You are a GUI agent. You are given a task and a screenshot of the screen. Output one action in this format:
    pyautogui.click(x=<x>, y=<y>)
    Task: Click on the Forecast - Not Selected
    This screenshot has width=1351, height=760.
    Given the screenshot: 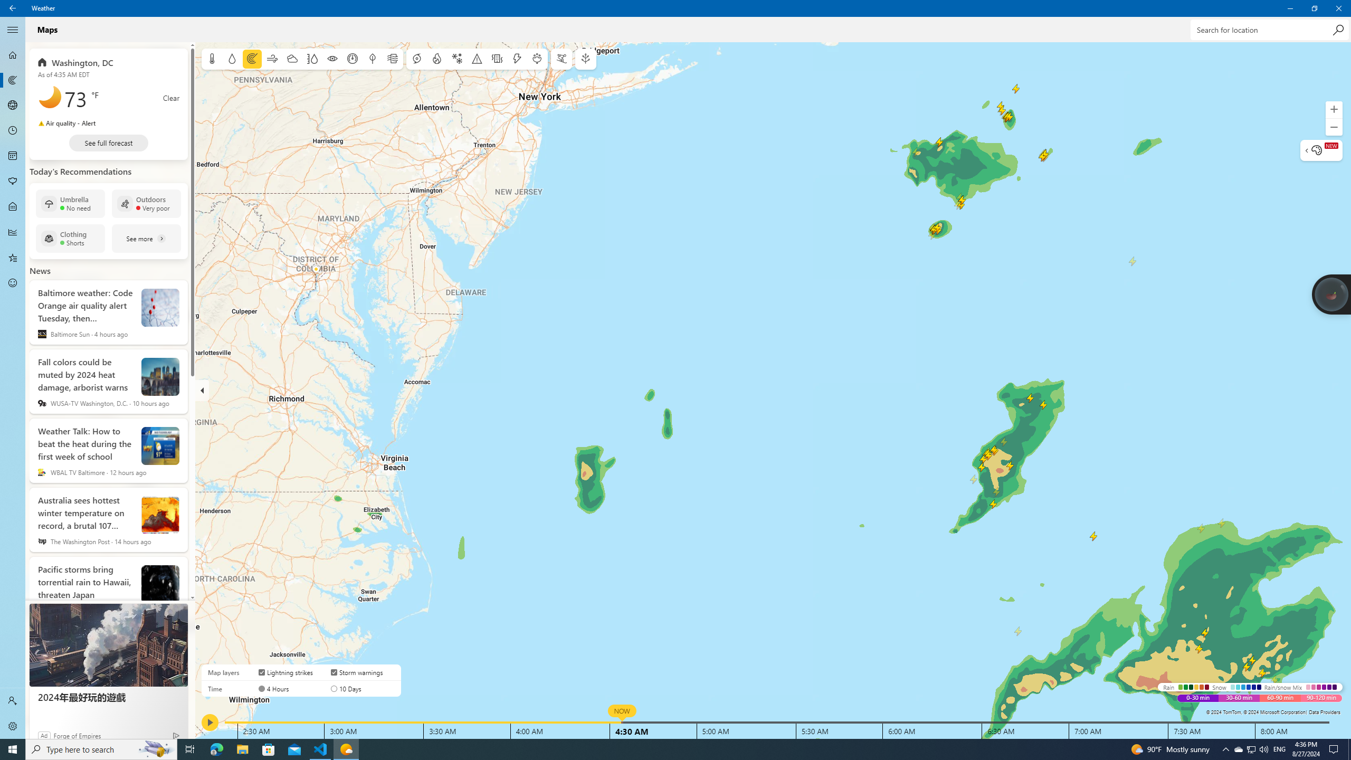 What is the action you would take?
    pyautogui.click(x=13, y=55)
    